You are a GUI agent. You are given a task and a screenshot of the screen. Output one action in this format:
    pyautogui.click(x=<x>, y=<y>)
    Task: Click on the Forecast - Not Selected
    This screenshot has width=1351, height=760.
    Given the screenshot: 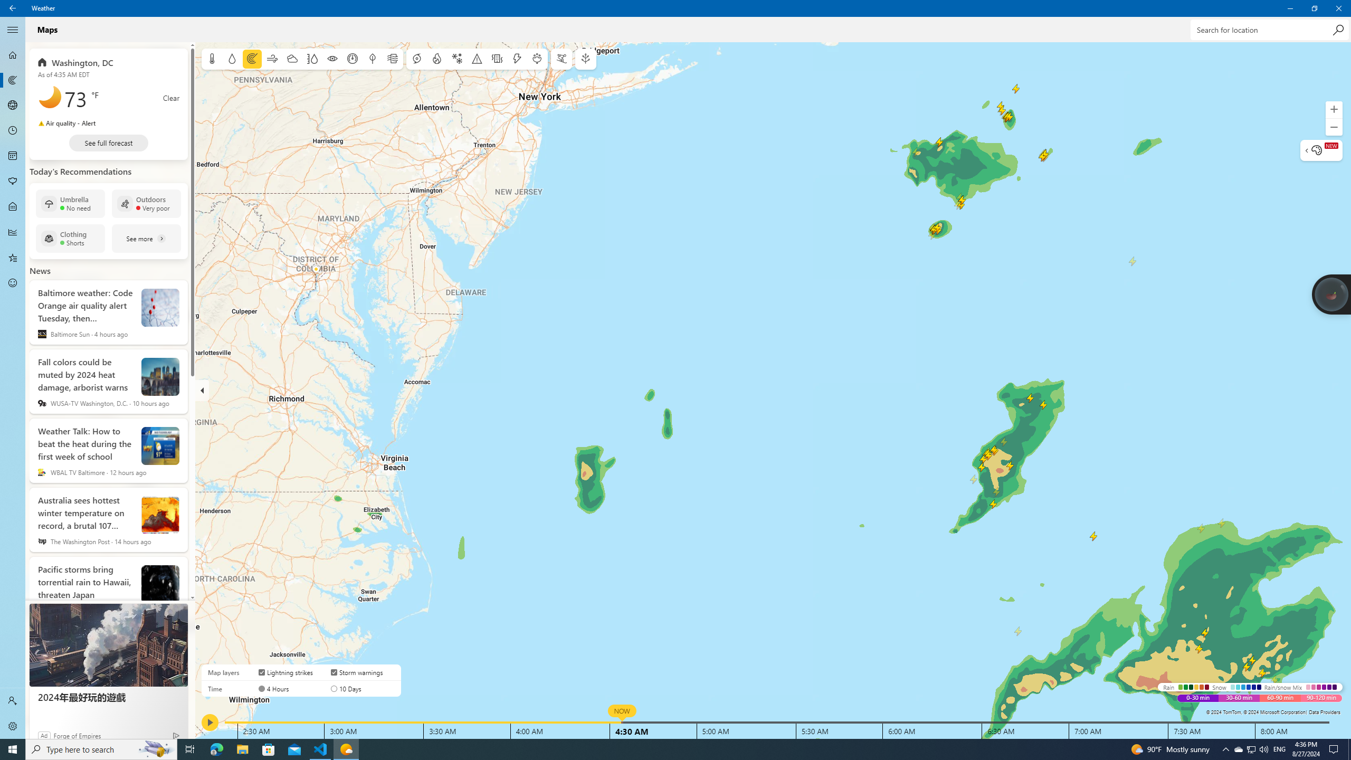 What is the action you would take?
    pyautogui.click(x=13, y=55)
    